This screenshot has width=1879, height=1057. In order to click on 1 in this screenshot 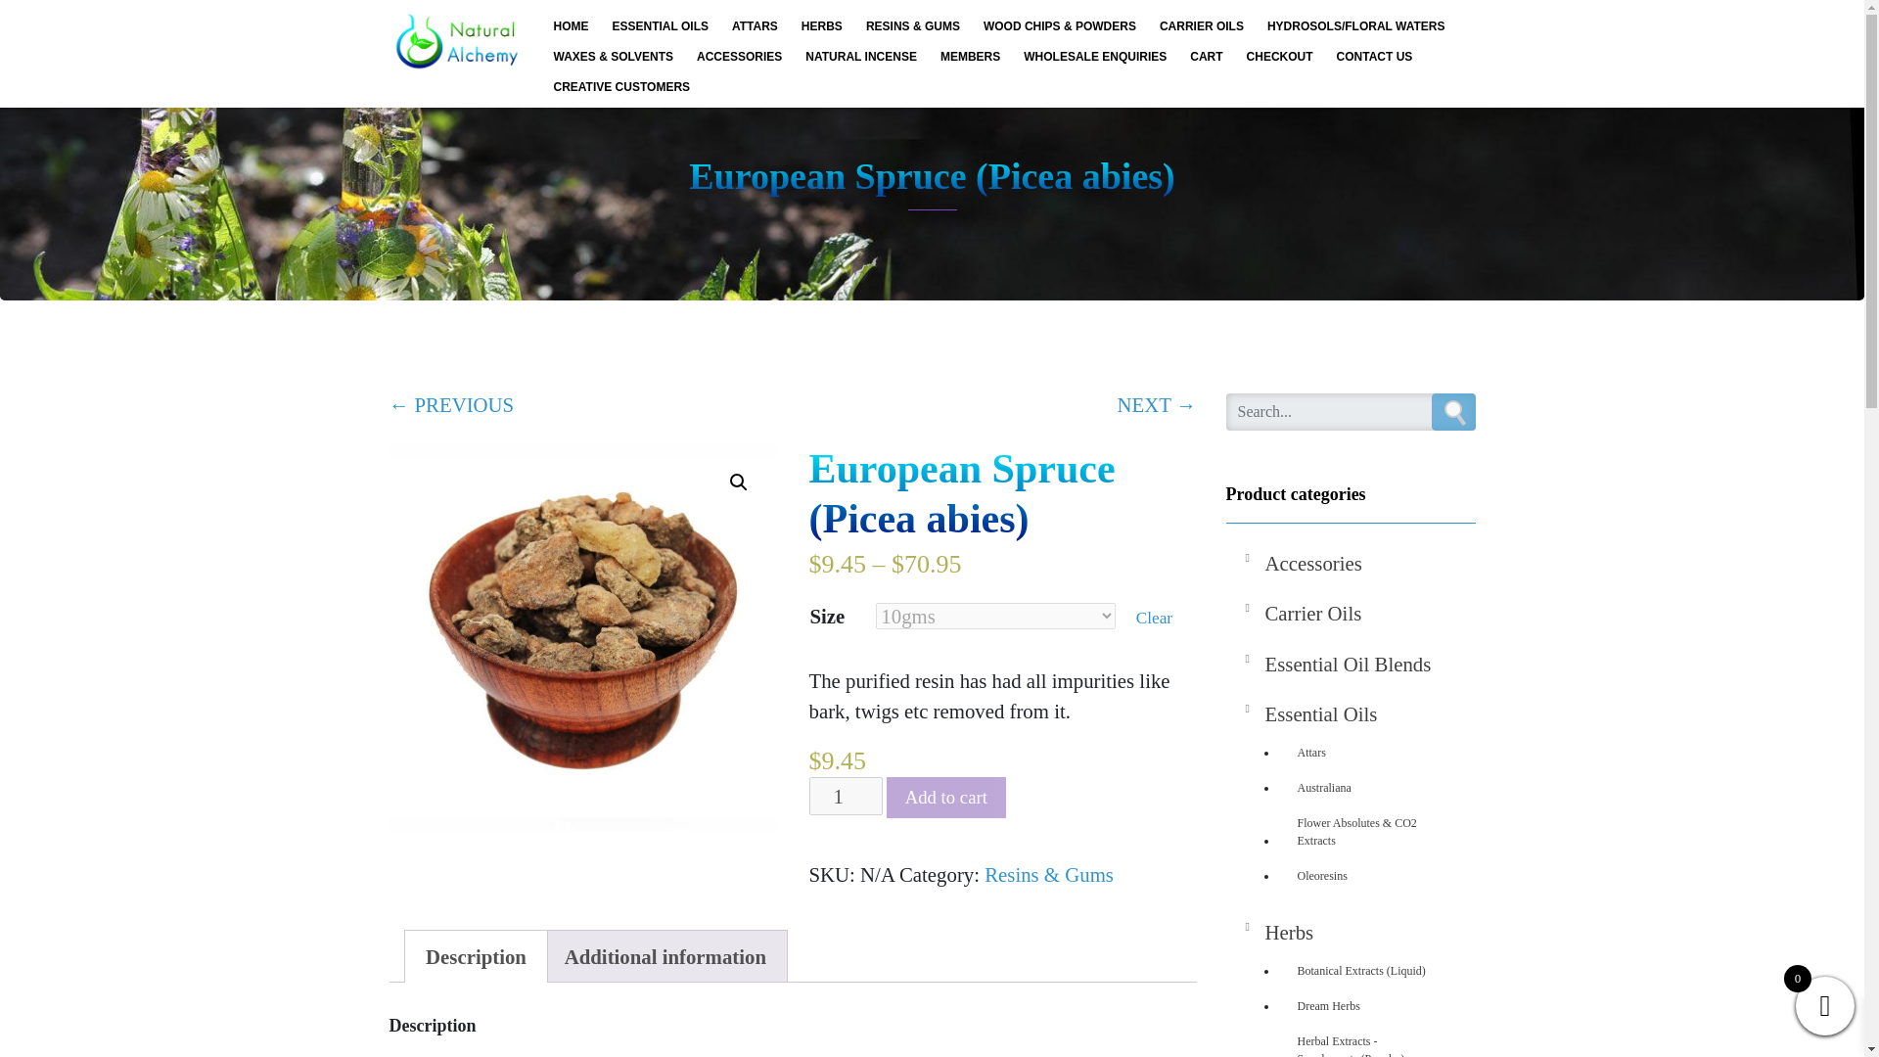, I will do `click(846, 795)`.